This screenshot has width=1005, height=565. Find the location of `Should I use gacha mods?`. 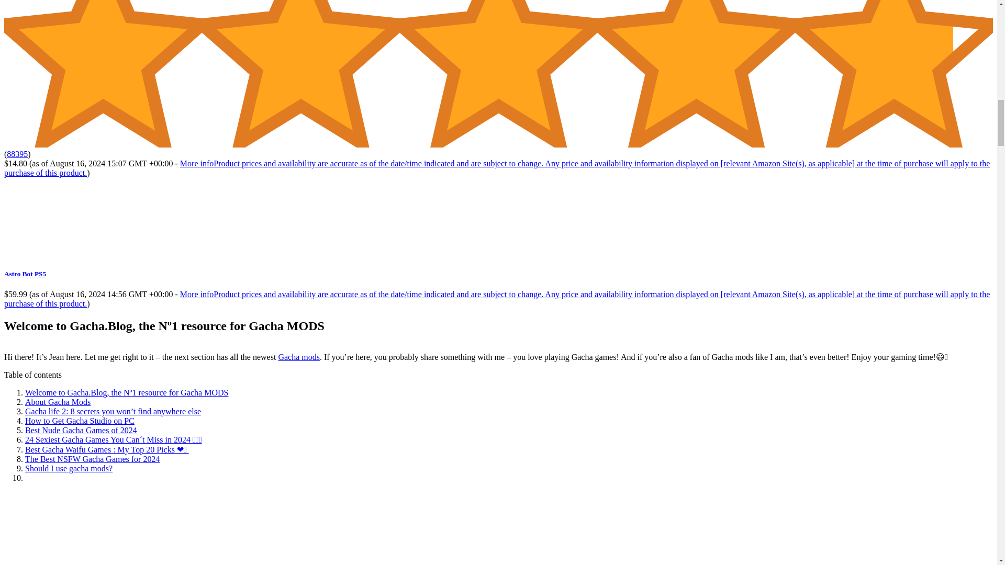

Should I use gacha mods? is located at coordinates (69, 468).